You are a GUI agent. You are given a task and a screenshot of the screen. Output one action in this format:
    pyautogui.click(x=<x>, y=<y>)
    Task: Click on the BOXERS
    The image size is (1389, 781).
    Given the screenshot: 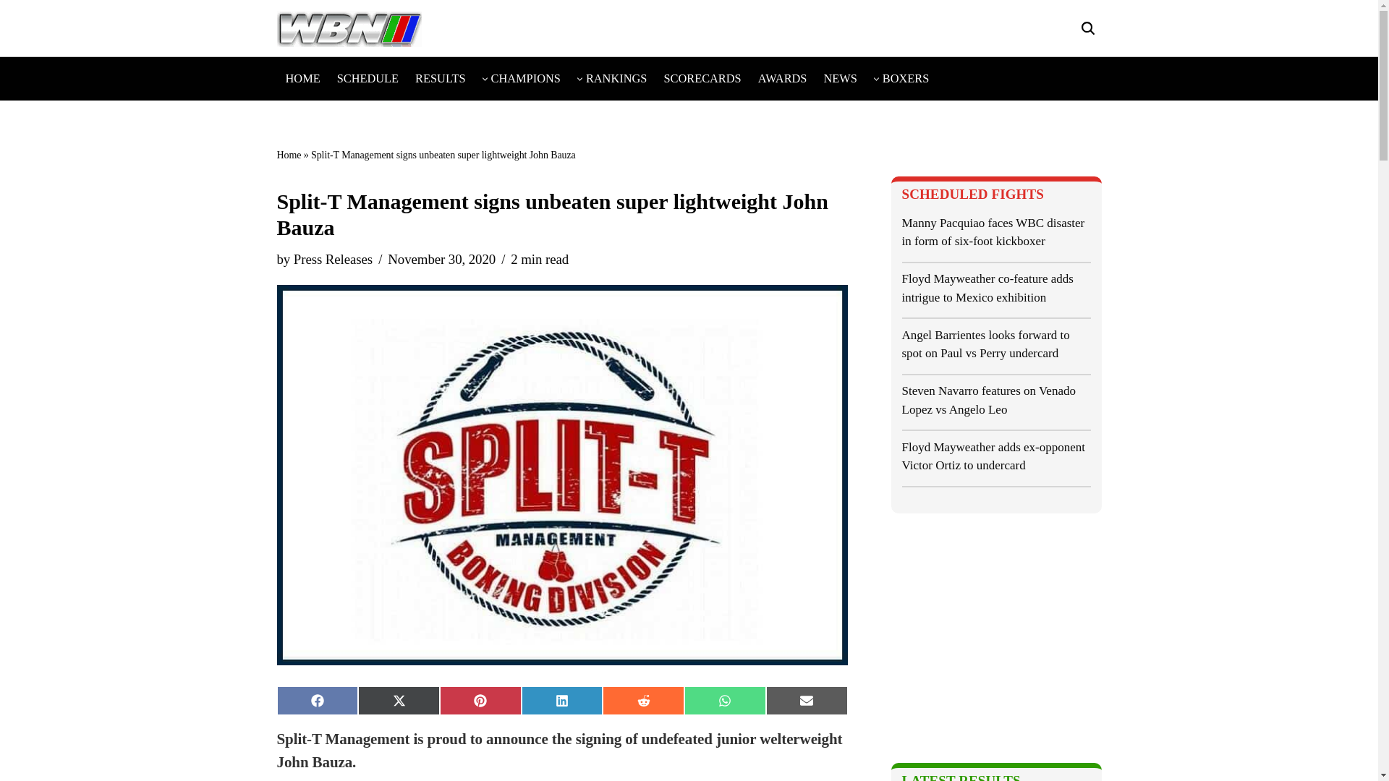 What is the action you would take?
    pyautogui.click(x=906, y=78)
    